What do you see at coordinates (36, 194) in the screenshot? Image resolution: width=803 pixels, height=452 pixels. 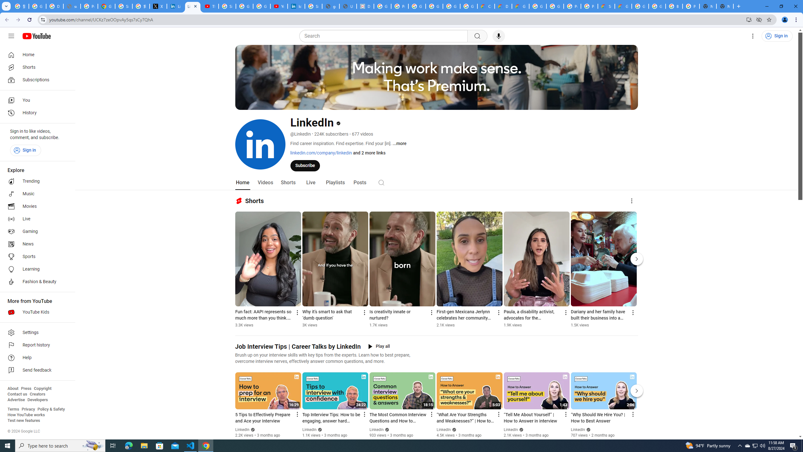 I see `Music` at bounding box center [36, 194].